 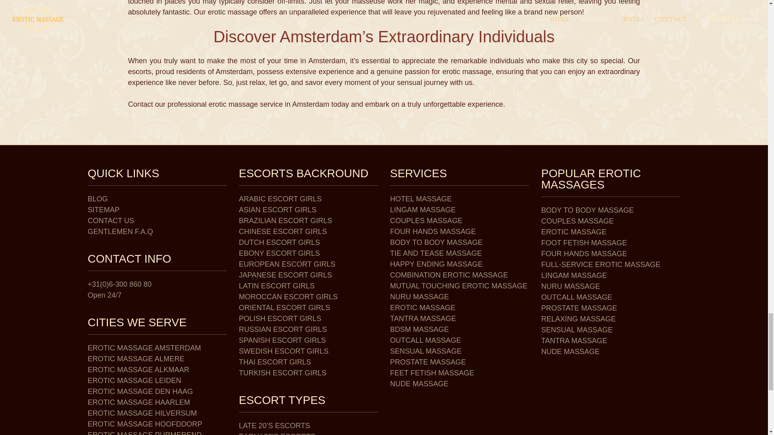 I want to click on EROTIC MASSAGE ALMERE, so click(x=136, y=358).